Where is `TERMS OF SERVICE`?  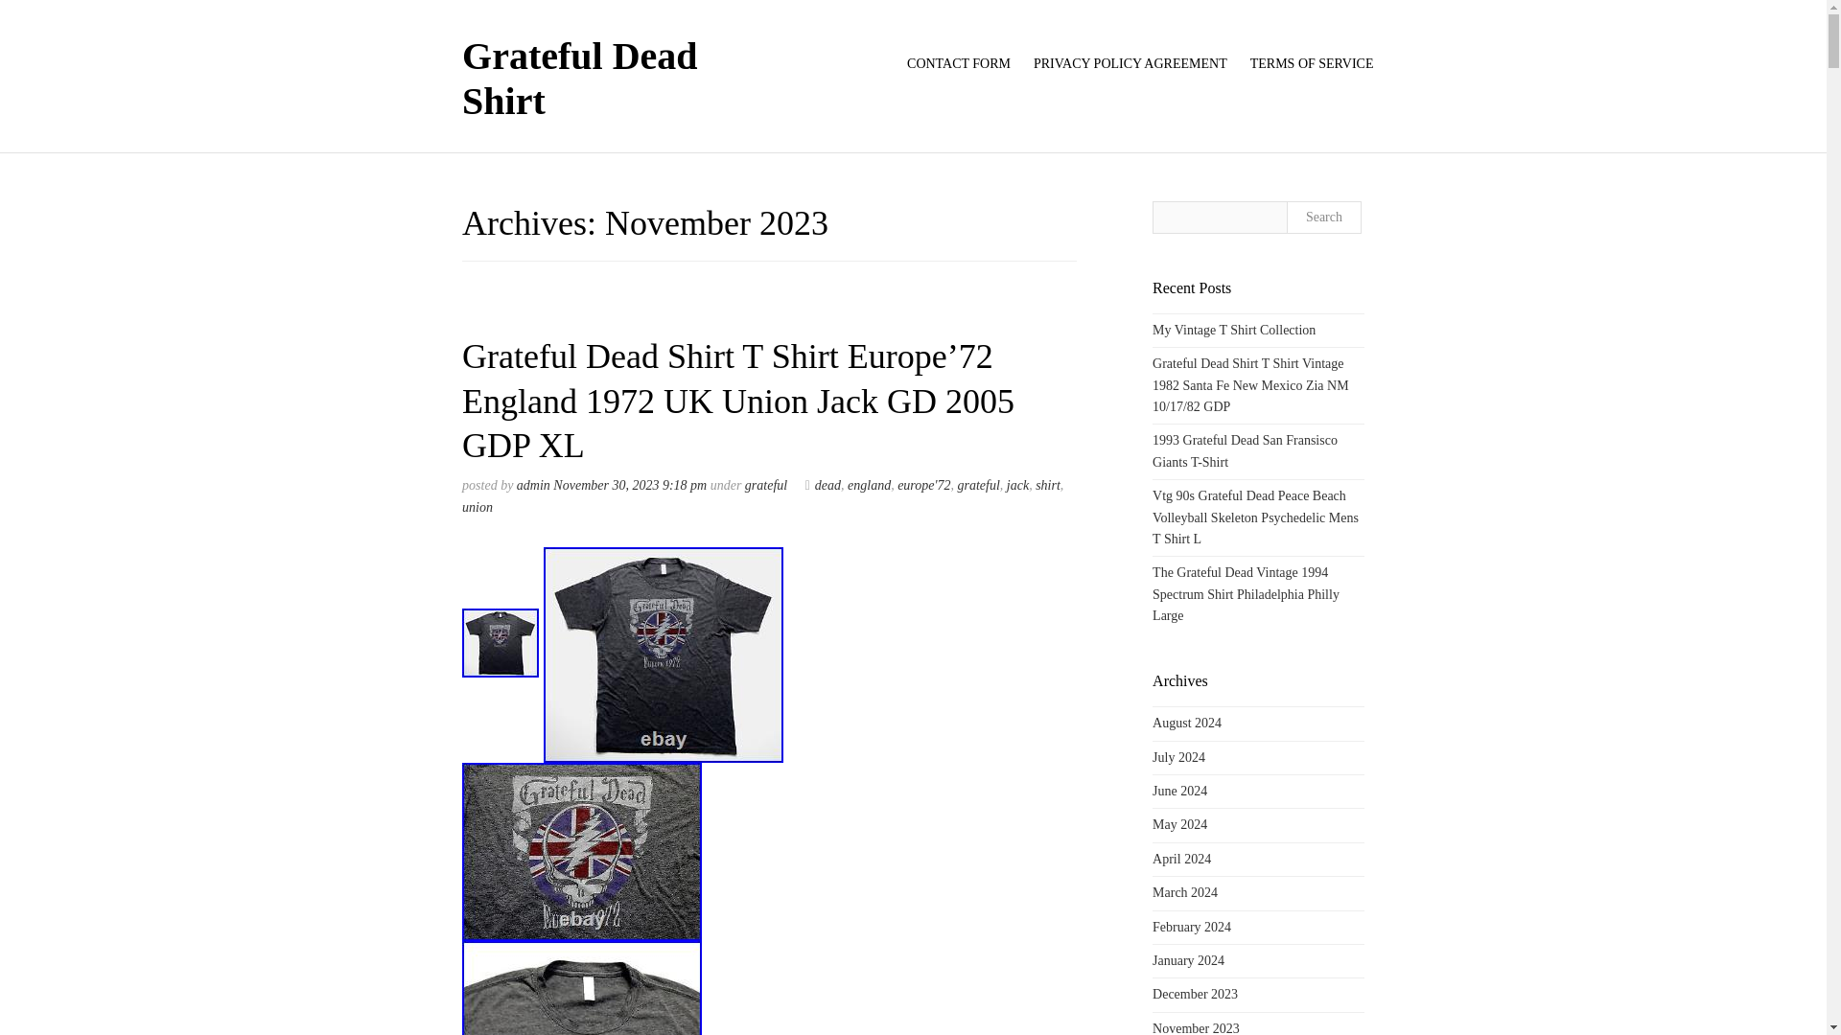 TERMS OF SERVICE is located at coordinates (1306, 64).